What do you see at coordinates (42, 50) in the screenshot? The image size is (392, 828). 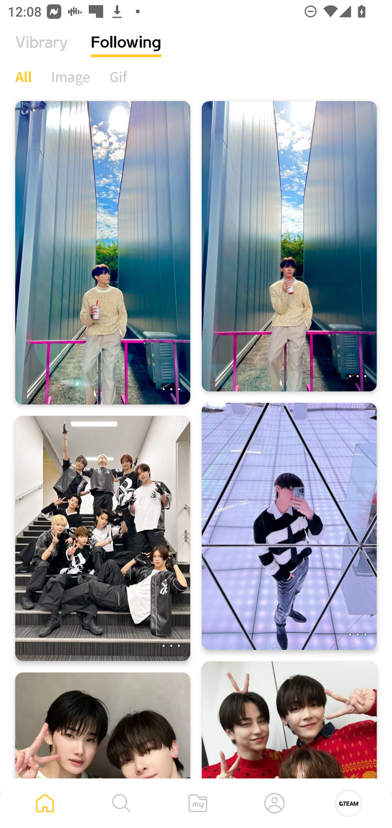 I see `Vibrary` at bounding box center [42, 50].